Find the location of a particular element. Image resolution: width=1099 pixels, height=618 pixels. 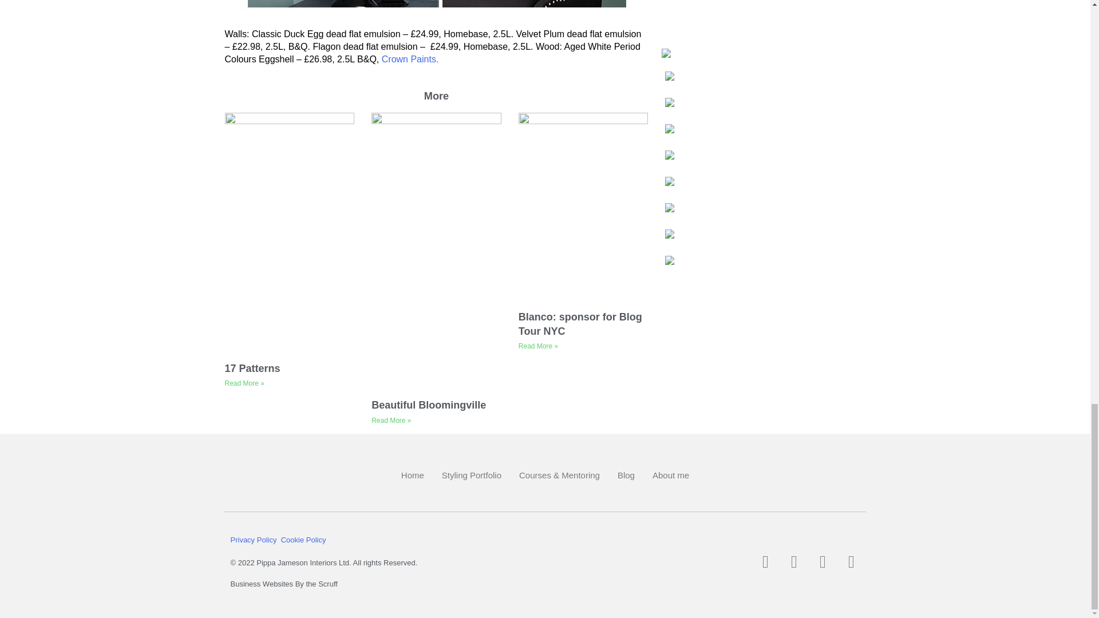

Beautiful Bloomingville is located at coordinates (428, 405).